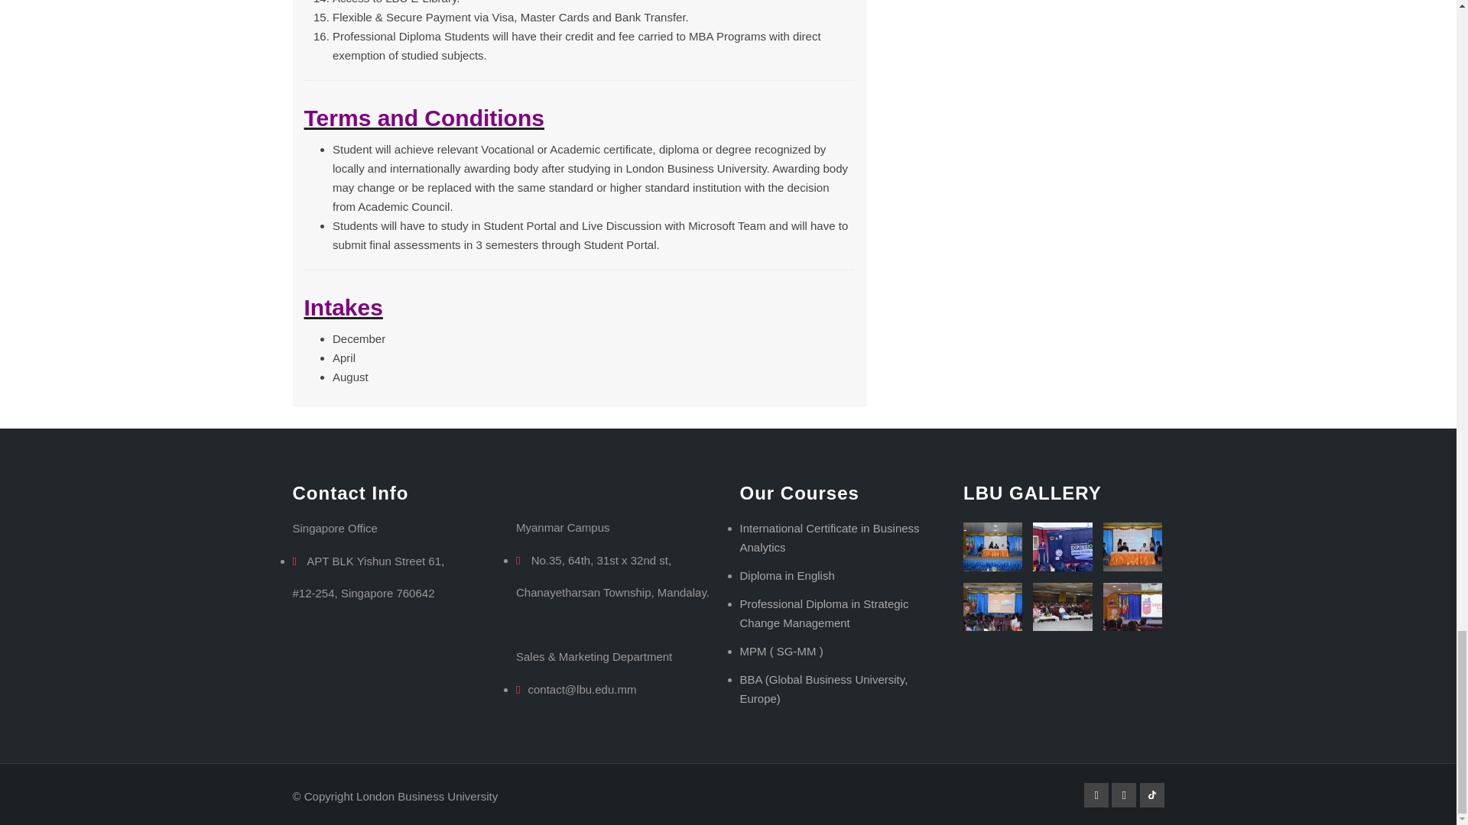 The height and width of the screenshot is (825, 1468). I want to click on The-First-Seminar-Public-Seminar-of-LBA-in-MRCCI, so click(992, 607).